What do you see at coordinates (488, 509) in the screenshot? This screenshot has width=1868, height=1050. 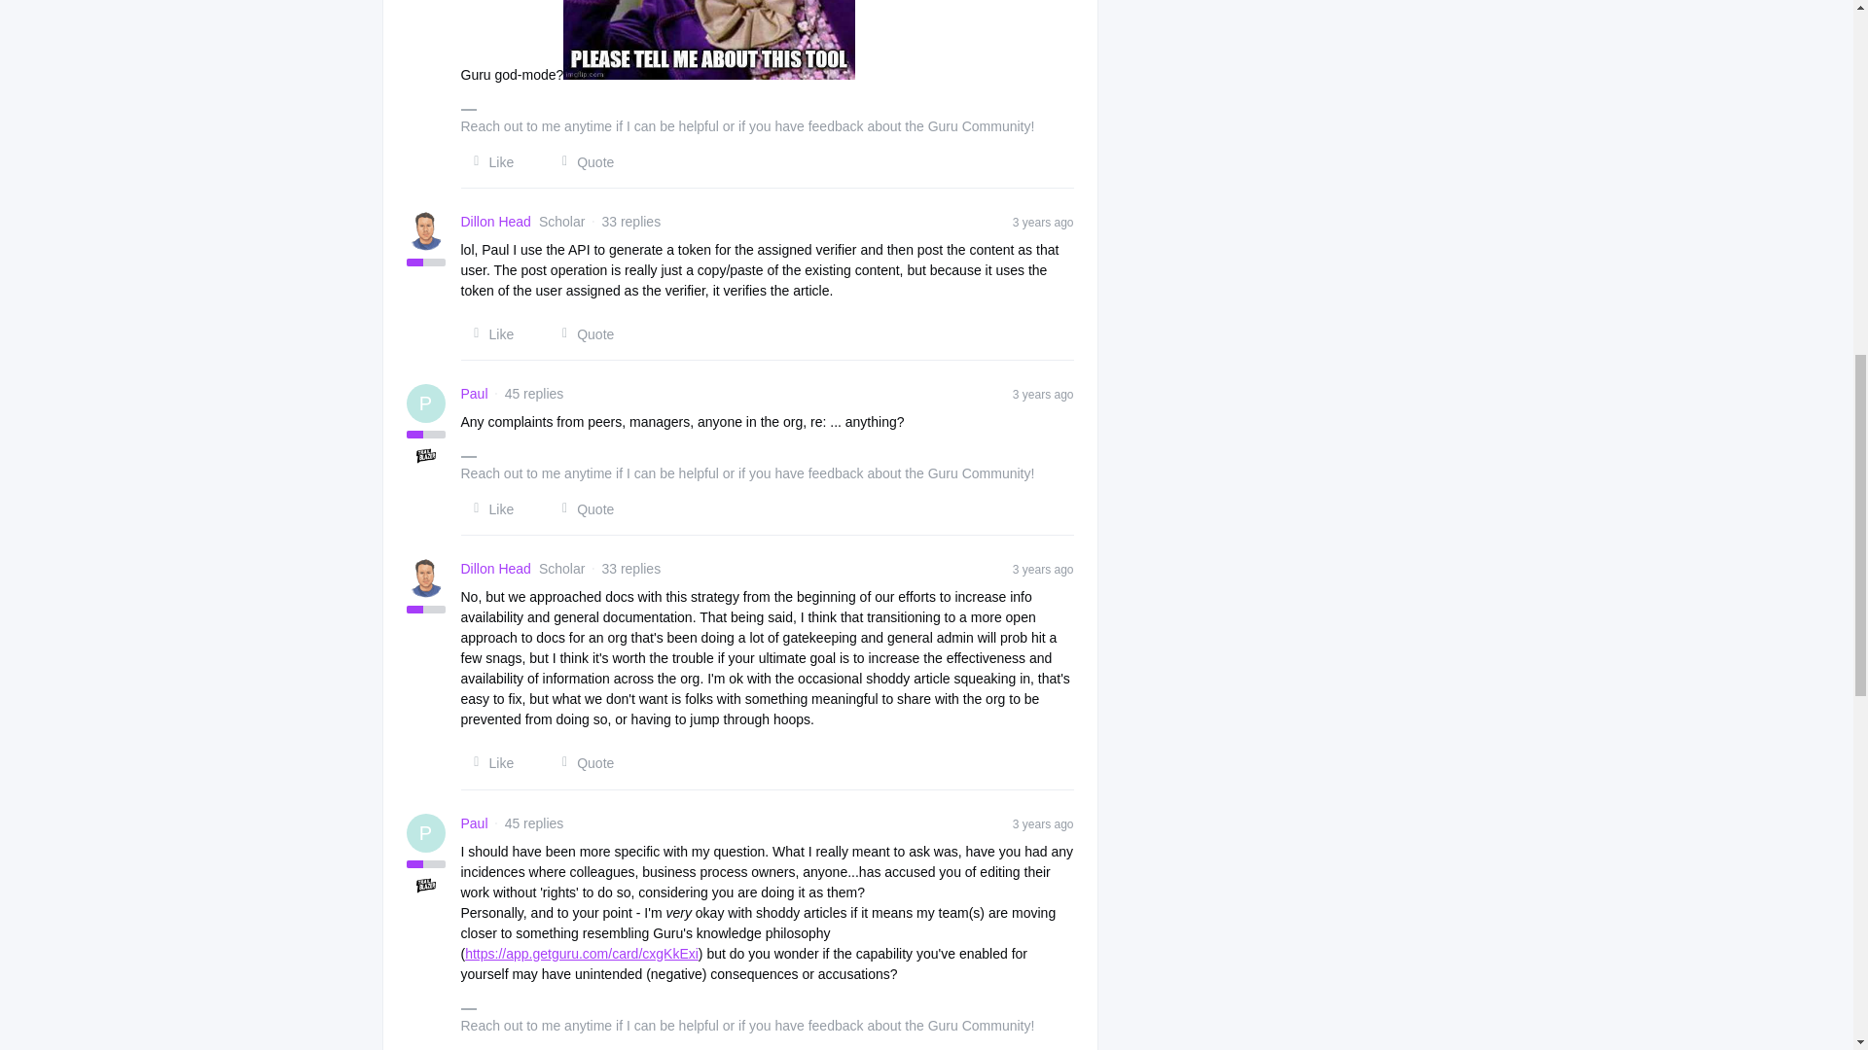 I see `Like` at bounding box center [488, 509].